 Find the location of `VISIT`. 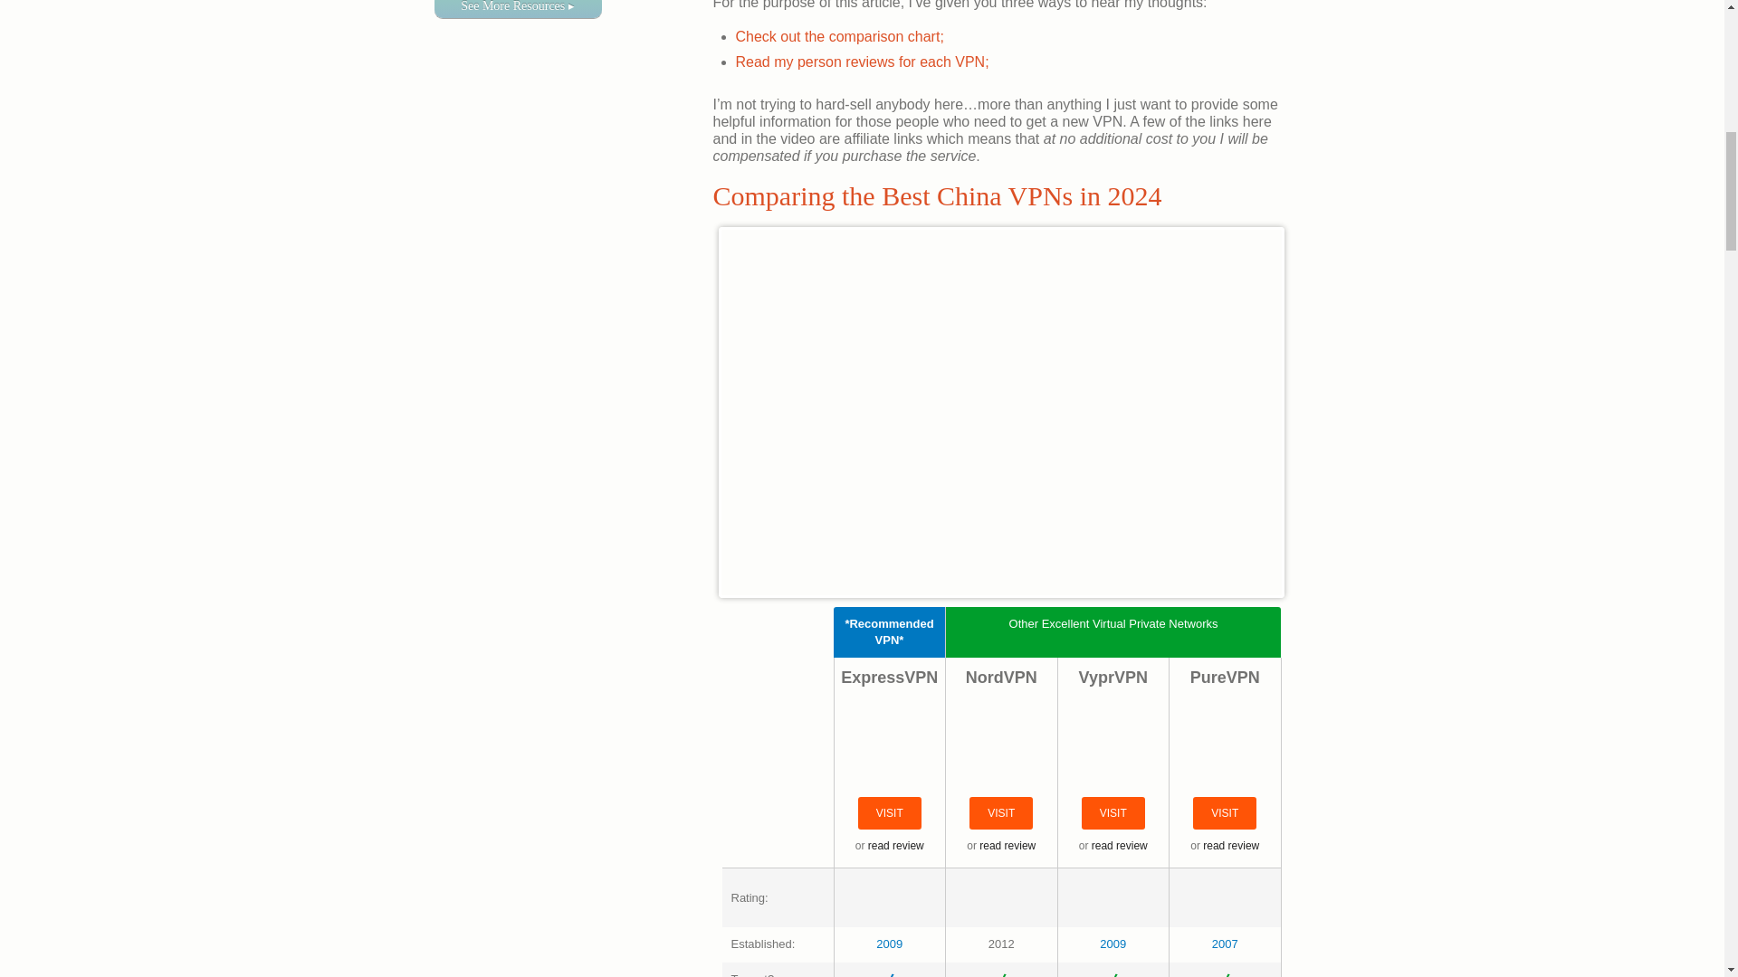

VISIT is located at coordinates (1224, 814).